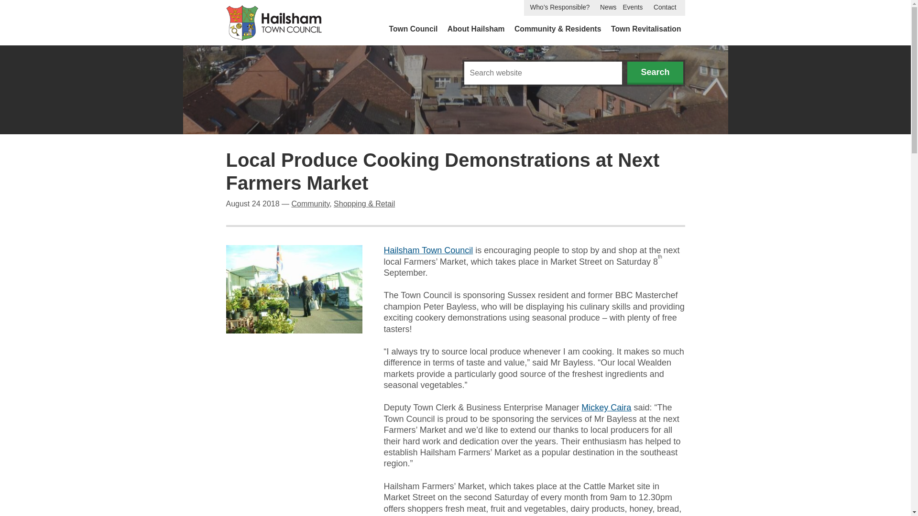 The width and height of the screenshot is (918, 516). What do you see at coordinates (310, 204) in the screenshot?
I see `Community` at bounding box center [310, 204].